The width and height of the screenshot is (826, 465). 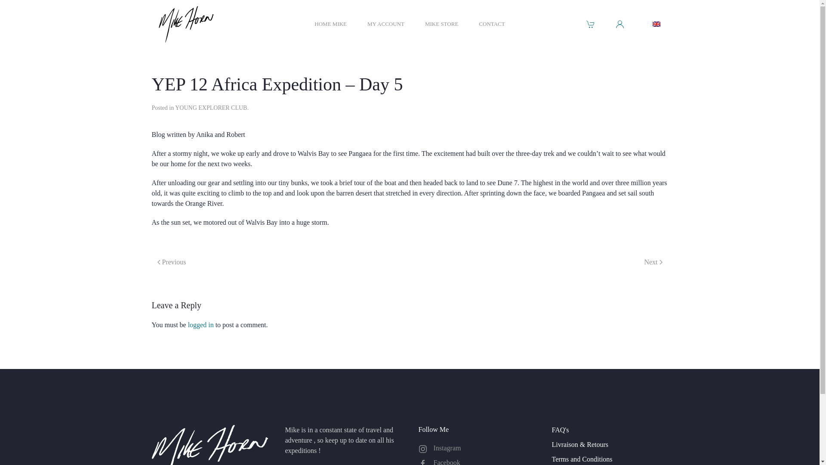 What do you see at coordinates (653, 262) in the screenshot?
I see `Next` at bounding box center [653, 262].